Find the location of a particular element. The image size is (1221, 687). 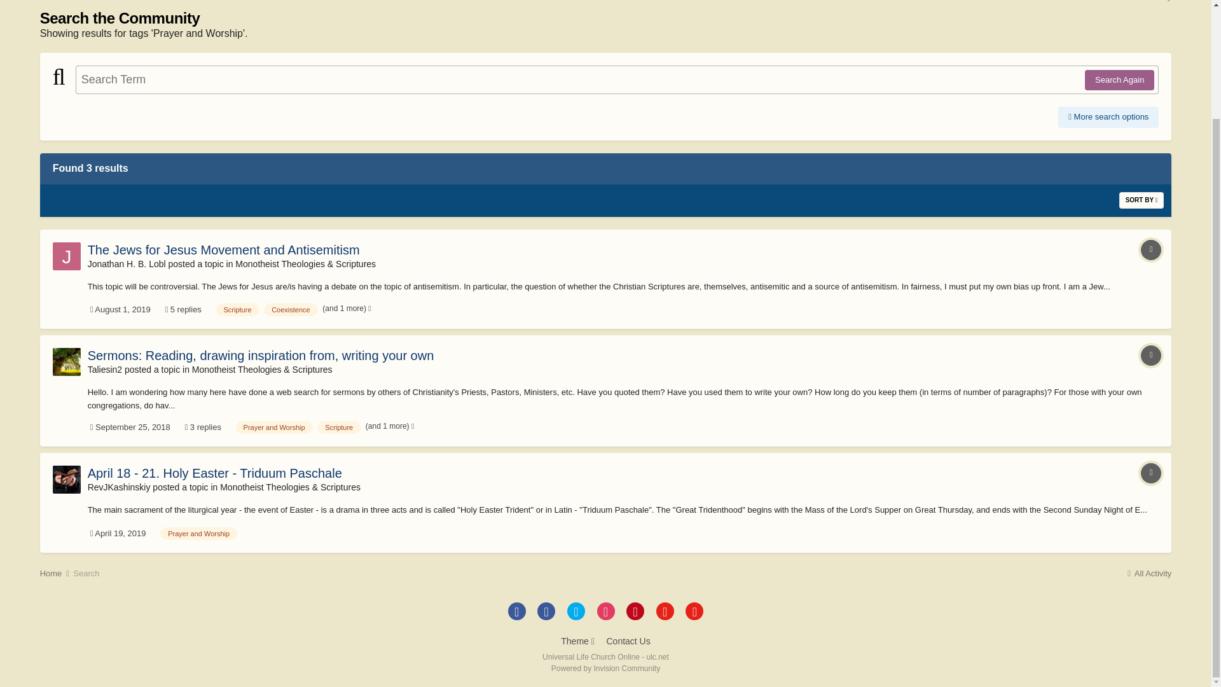

Find other content tagged with 'Scripture' is located at coordinates (237, 309).